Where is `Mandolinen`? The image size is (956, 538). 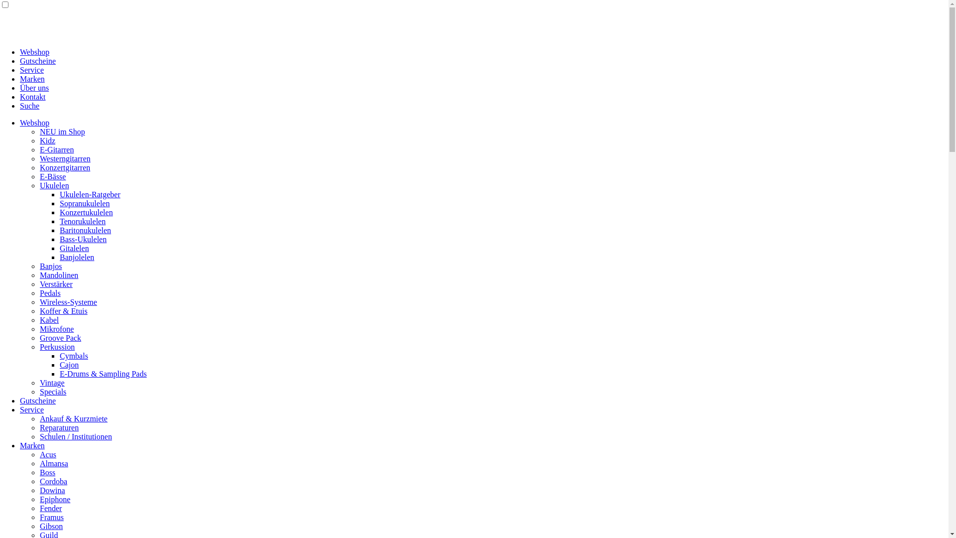
Mandolinen is located at coordinates (59, 275).